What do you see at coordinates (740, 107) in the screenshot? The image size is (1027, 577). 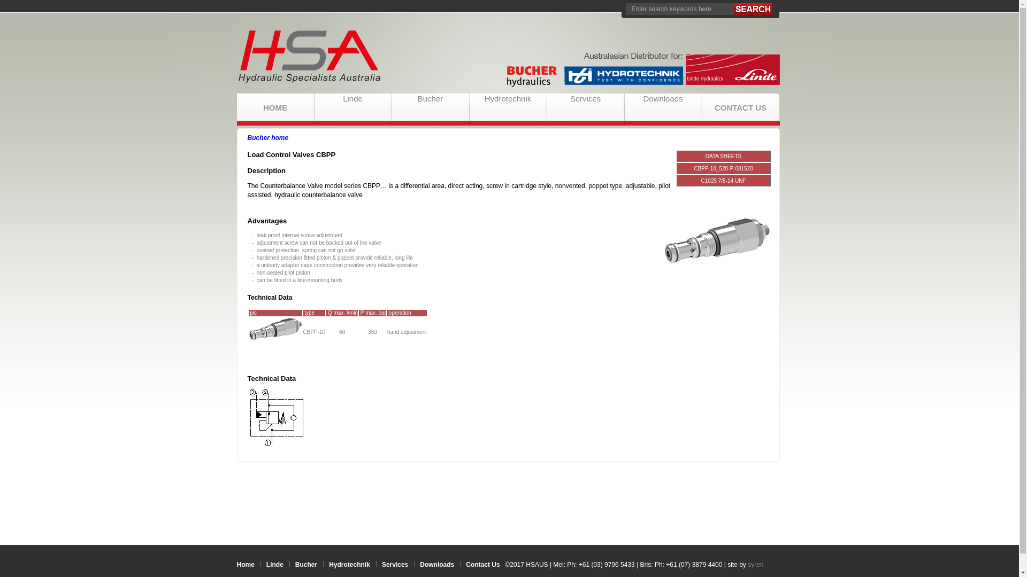 I see `CONTACT US` at bounding box center [740, 107].